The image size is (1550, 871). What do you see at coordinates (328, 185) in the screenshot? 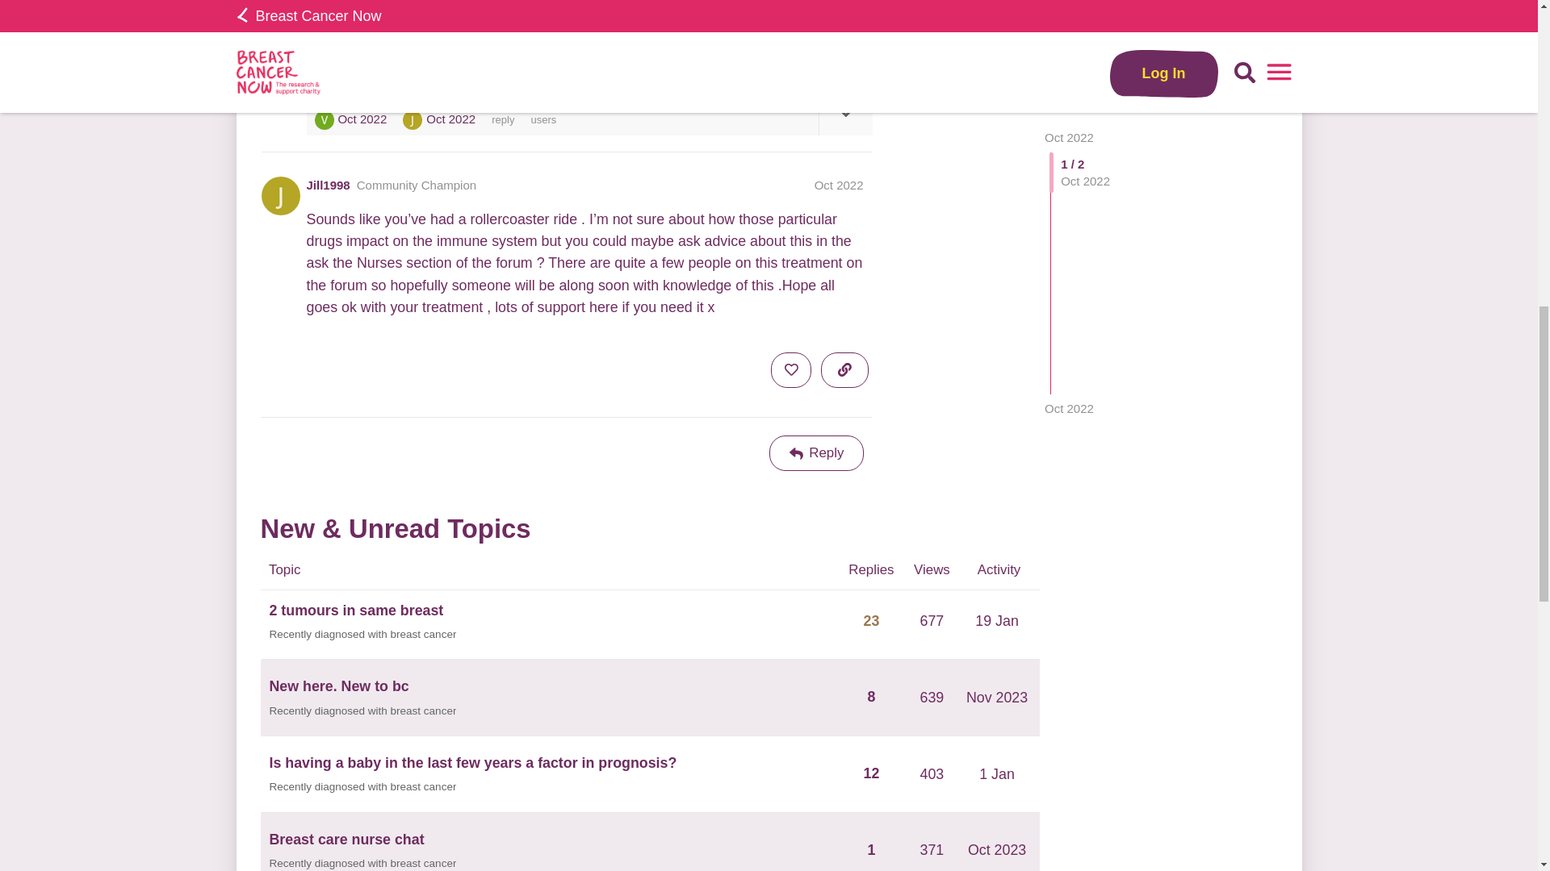
I see `Jill1998` at bounding box center [328, 185].